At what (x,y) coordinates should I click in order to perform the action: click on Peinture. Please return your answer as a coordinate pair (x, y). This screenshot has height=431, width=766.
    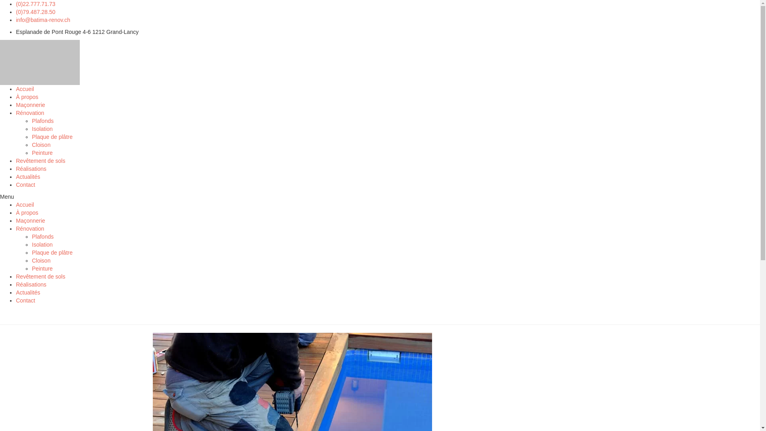
    Looking at the image, I should click on (42, 269).